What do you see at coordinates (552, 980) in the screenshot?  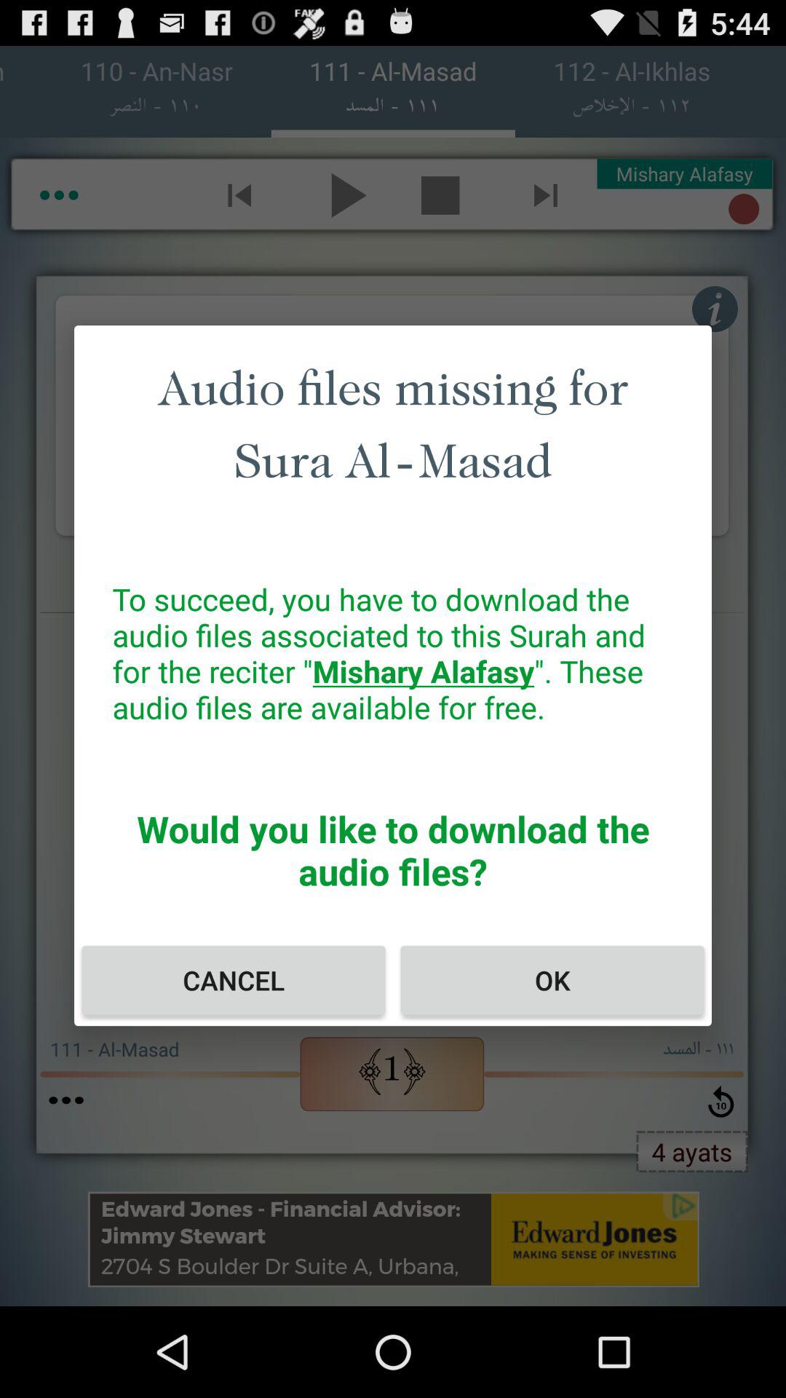 I see `launch the item below the would you like item` at bounding box center [552, 980].